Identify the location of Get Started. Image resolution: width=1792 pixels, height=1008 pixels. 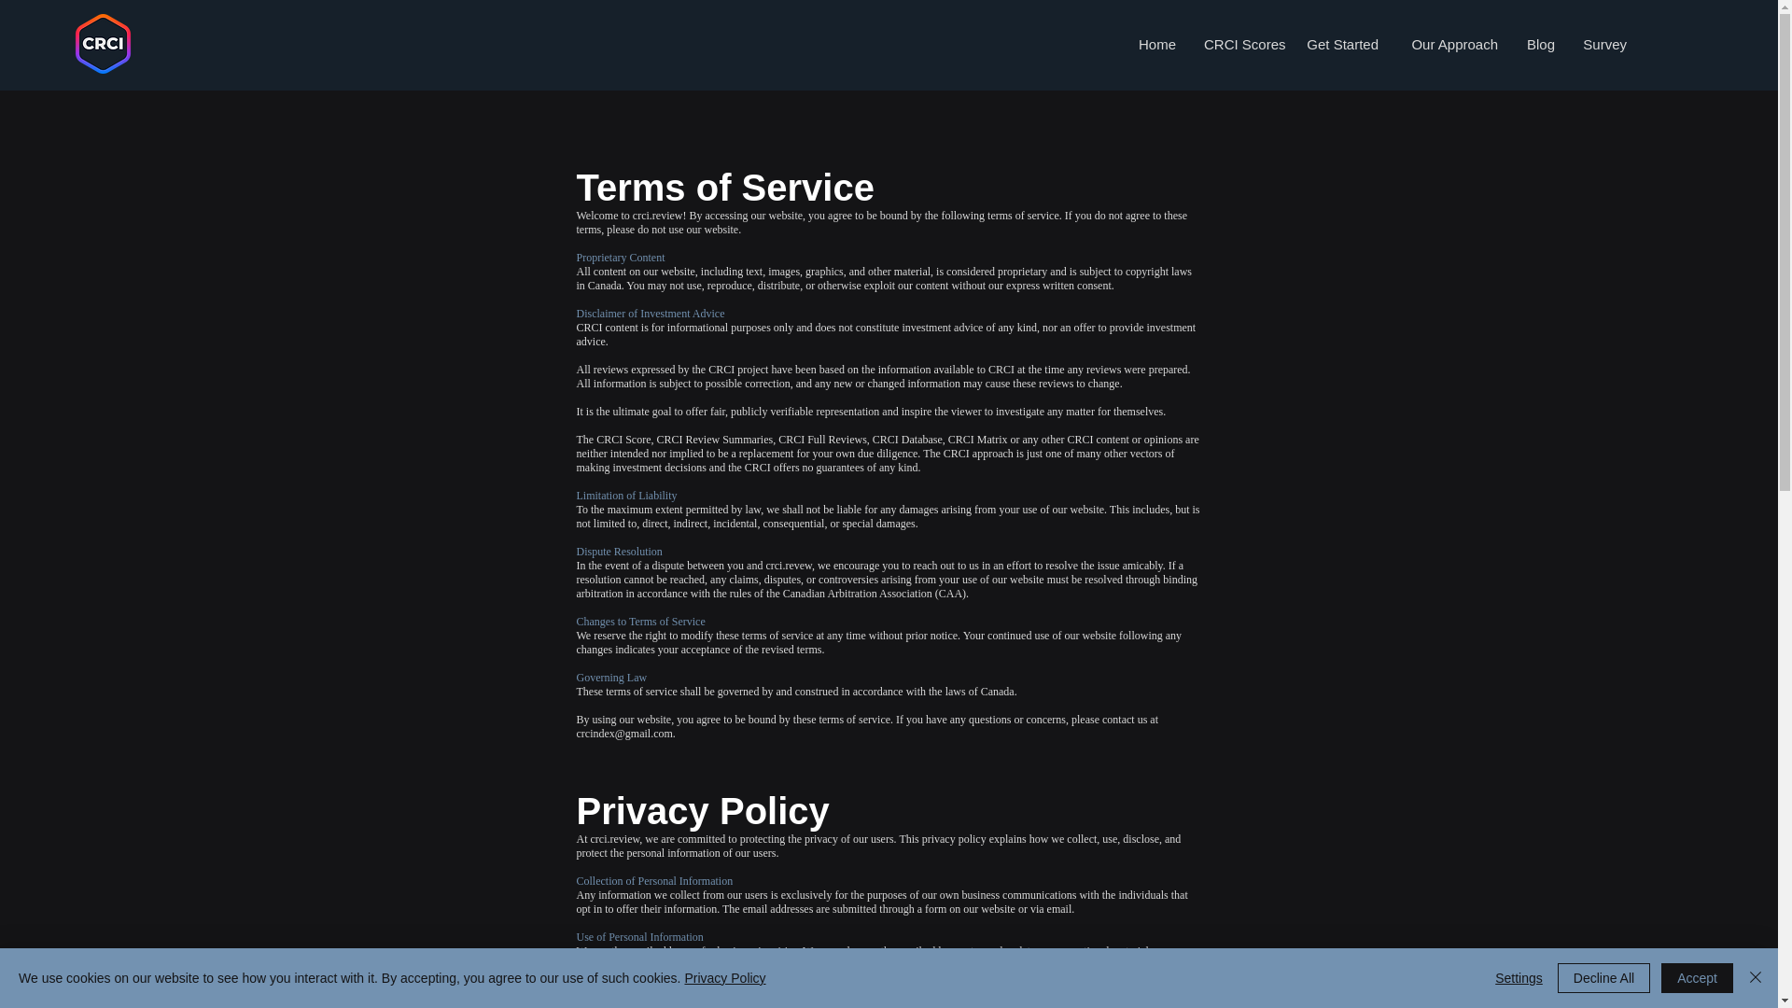
(1342, 45).